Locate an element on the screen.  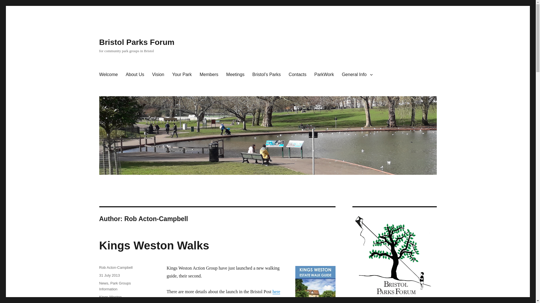
Meetings is located at coordinates (235, 75).